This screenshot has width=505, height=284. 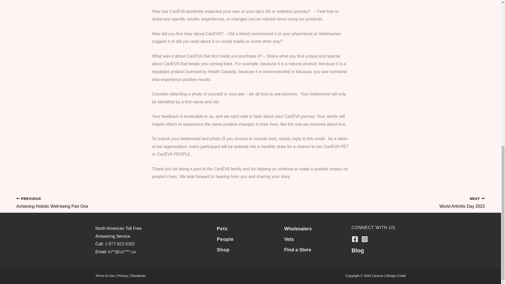 What do you see at coordinates (105, 276) in the screenshot?
I see `Terms of Use` at bounding box center [105, 276].